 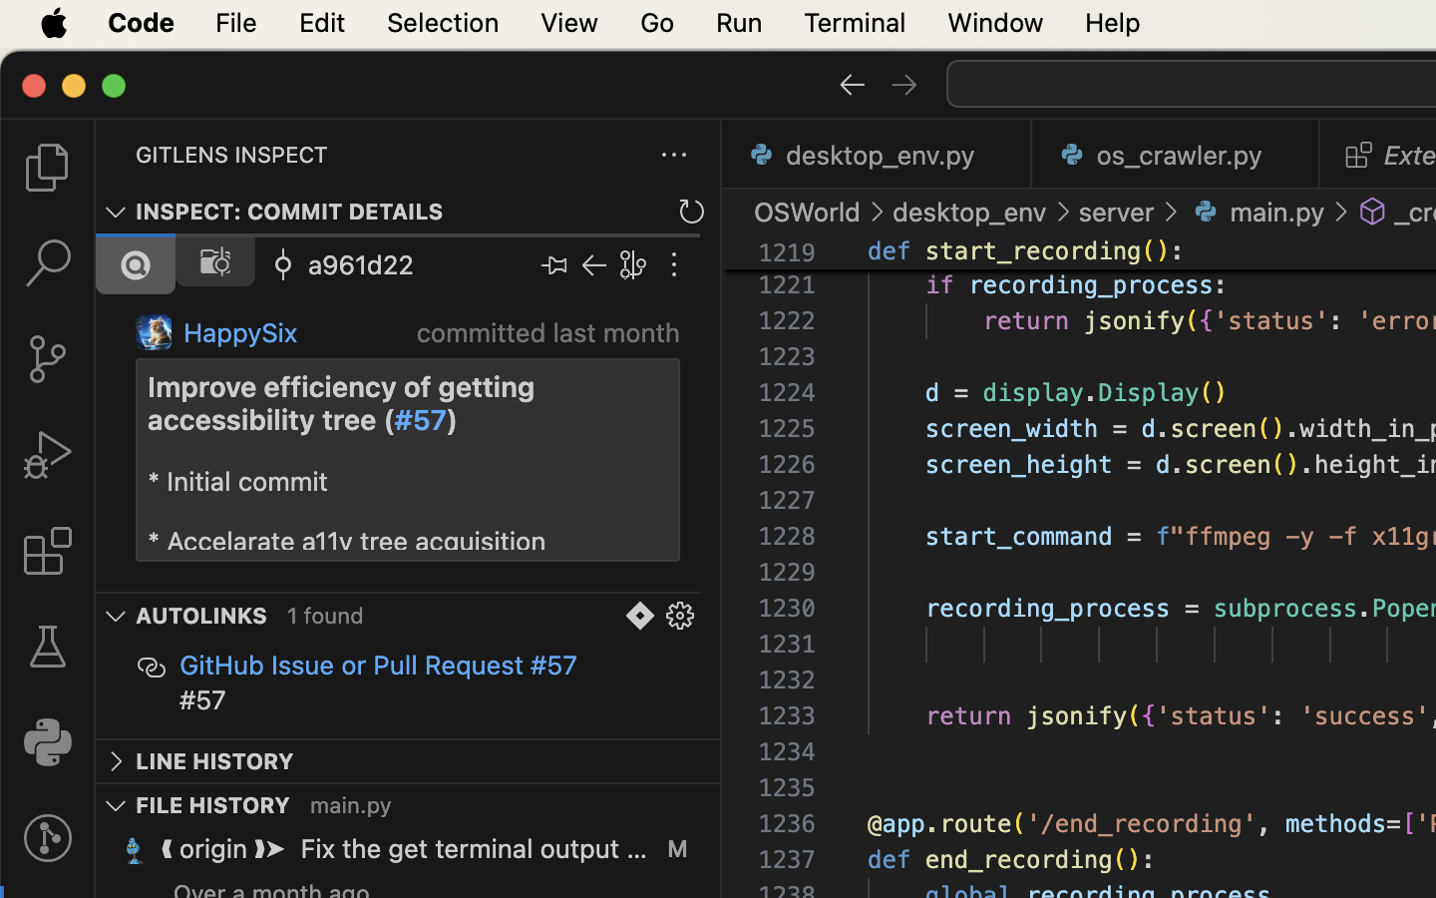 What do you see at coordinates (1034, 251) in the screenshot?
I see `start_recording` at bounding box center [1034, 251].